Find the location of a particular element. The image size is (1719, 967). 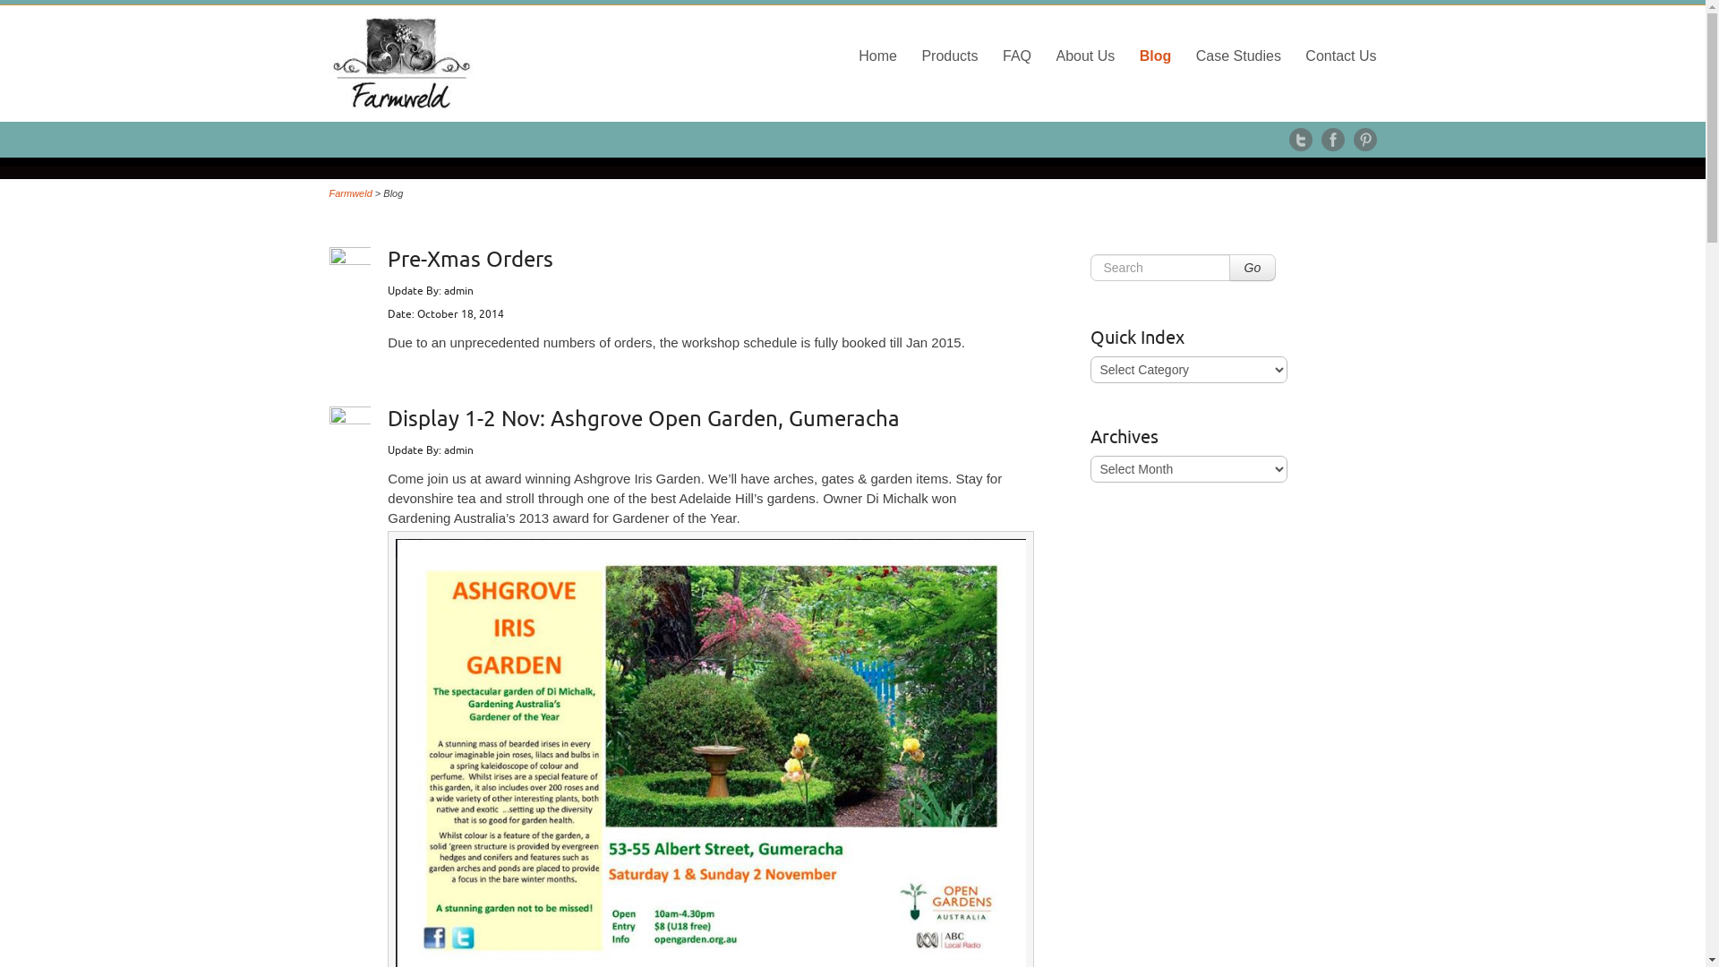

Products is located at coordinates (949, 56).